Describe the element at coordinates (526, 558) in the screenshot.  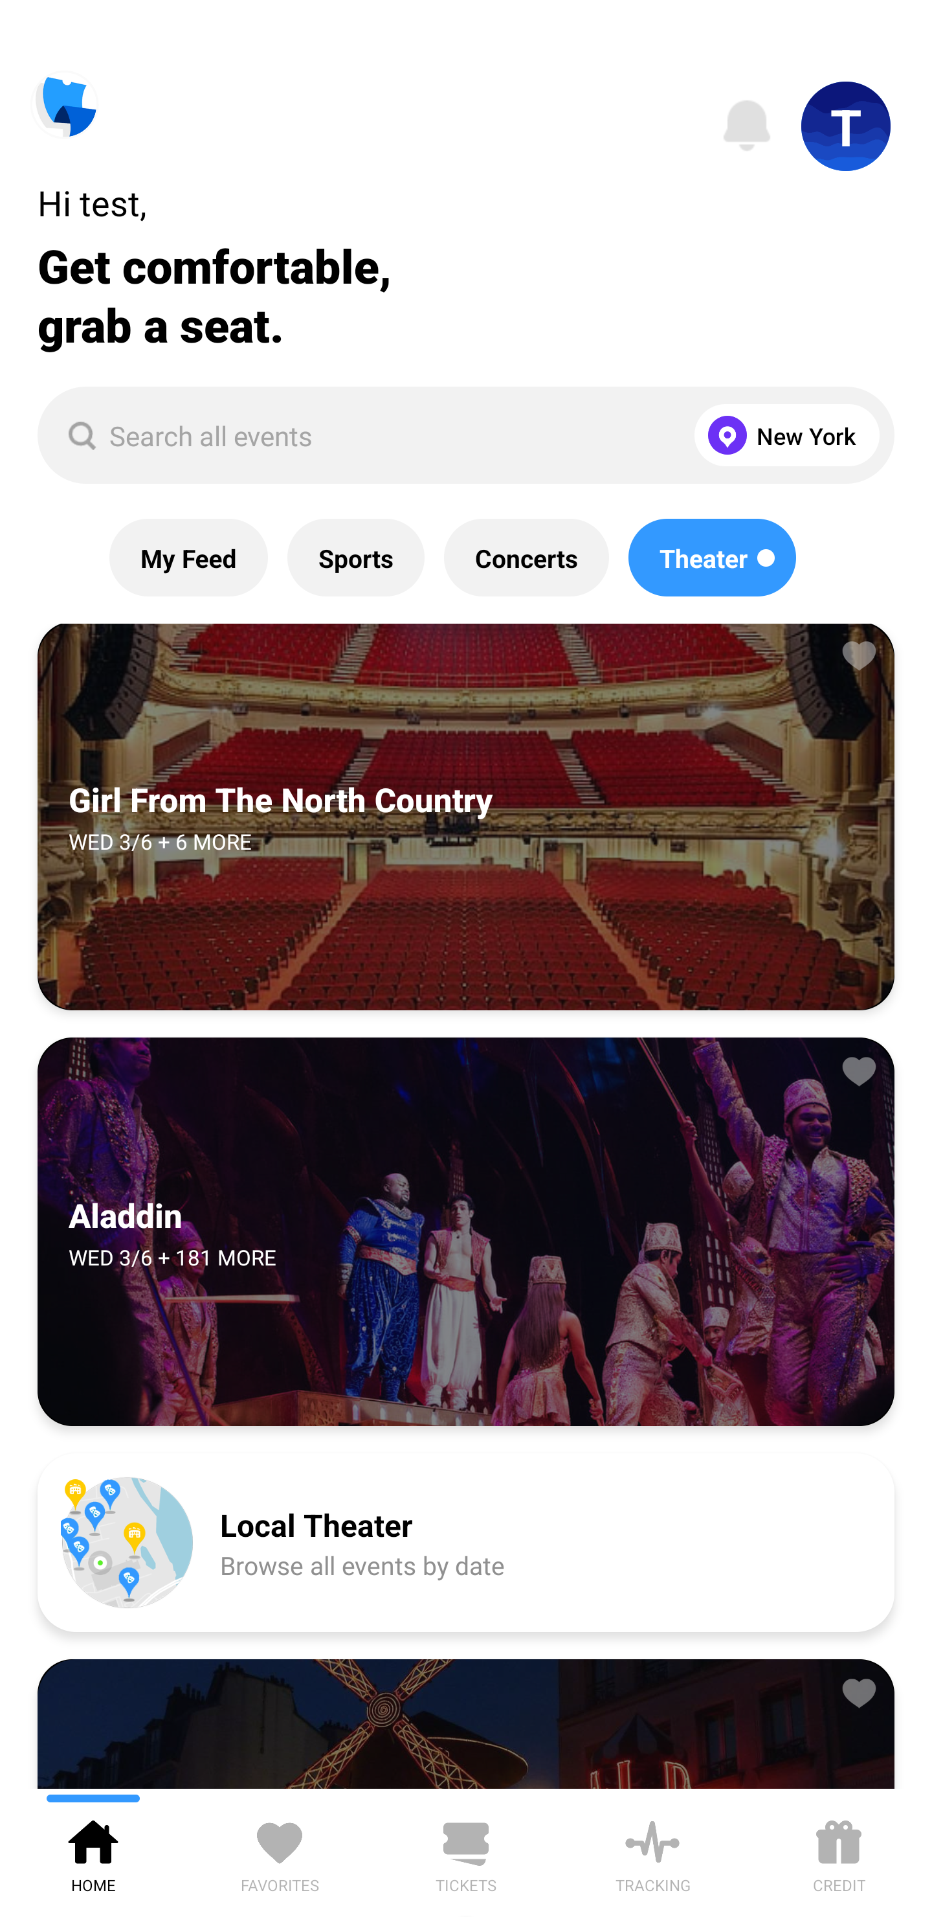
I see `Concerts` at that location.